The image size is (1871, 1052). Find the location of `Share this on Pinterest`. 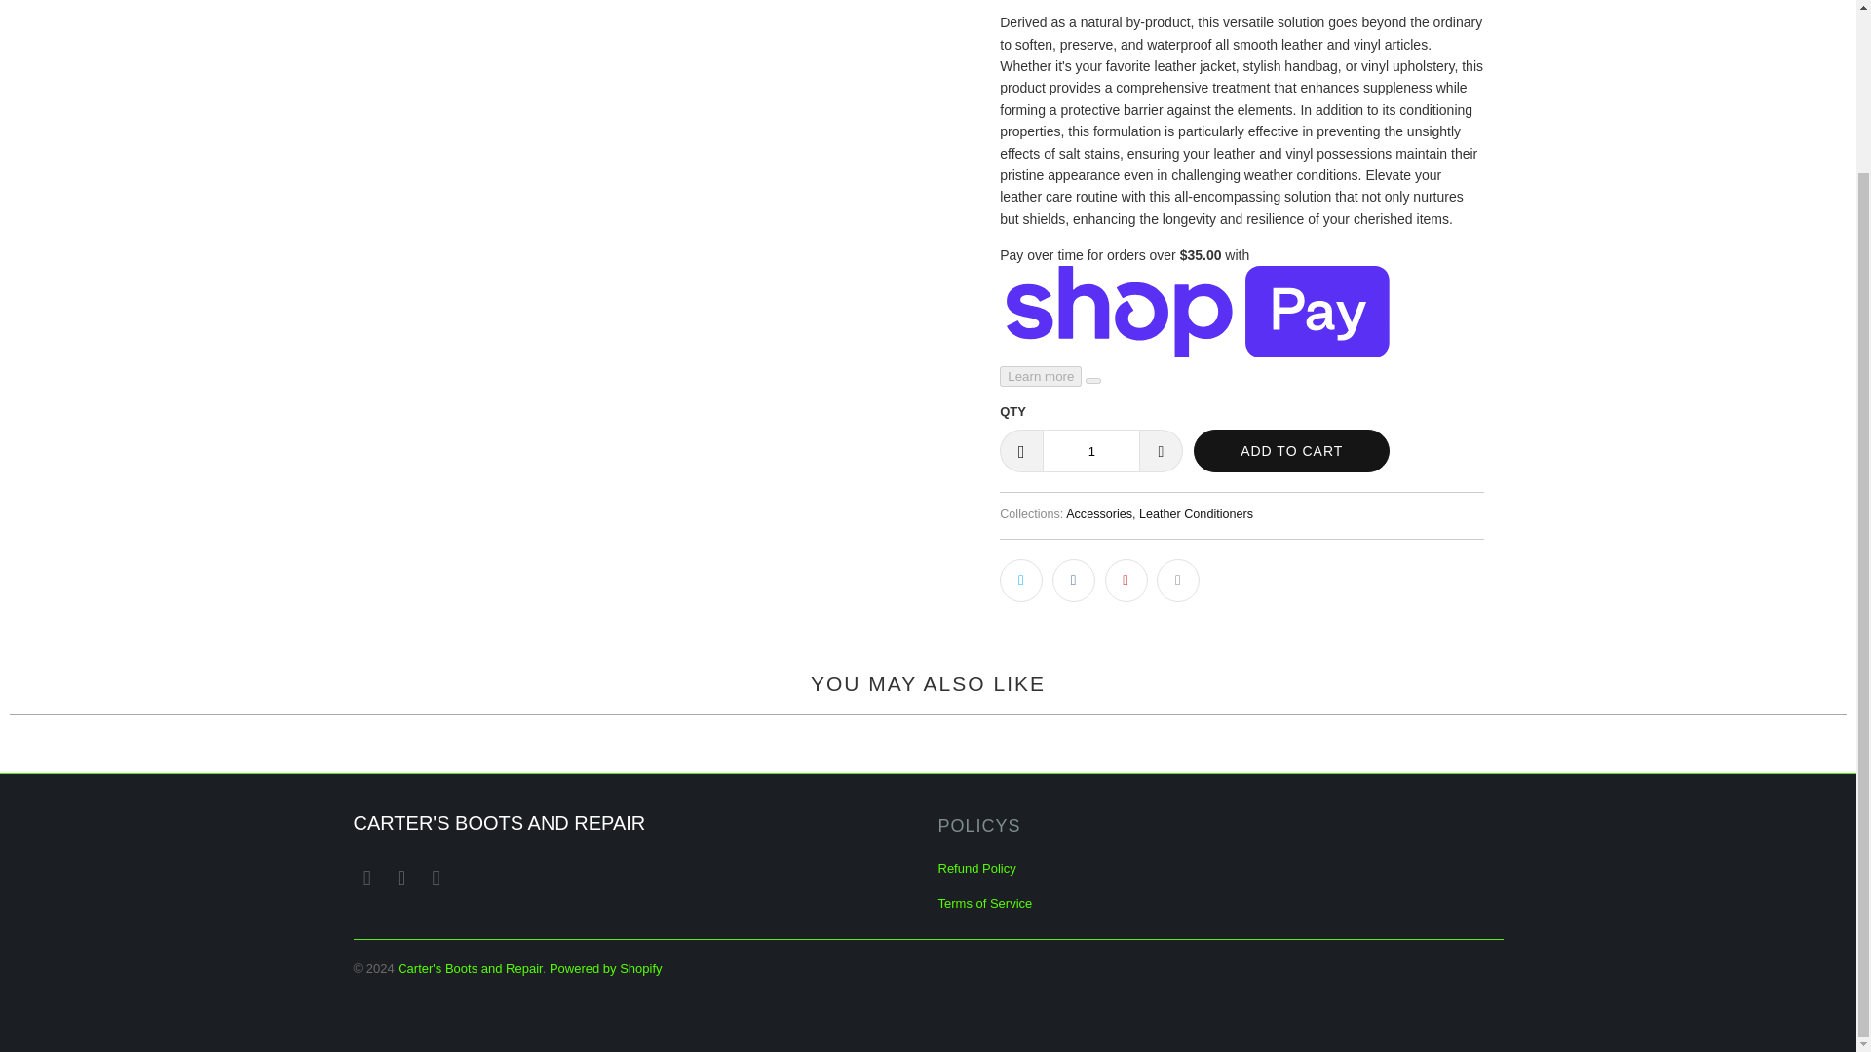

Share this on Pinterest is located at coordinates (1126, 580).